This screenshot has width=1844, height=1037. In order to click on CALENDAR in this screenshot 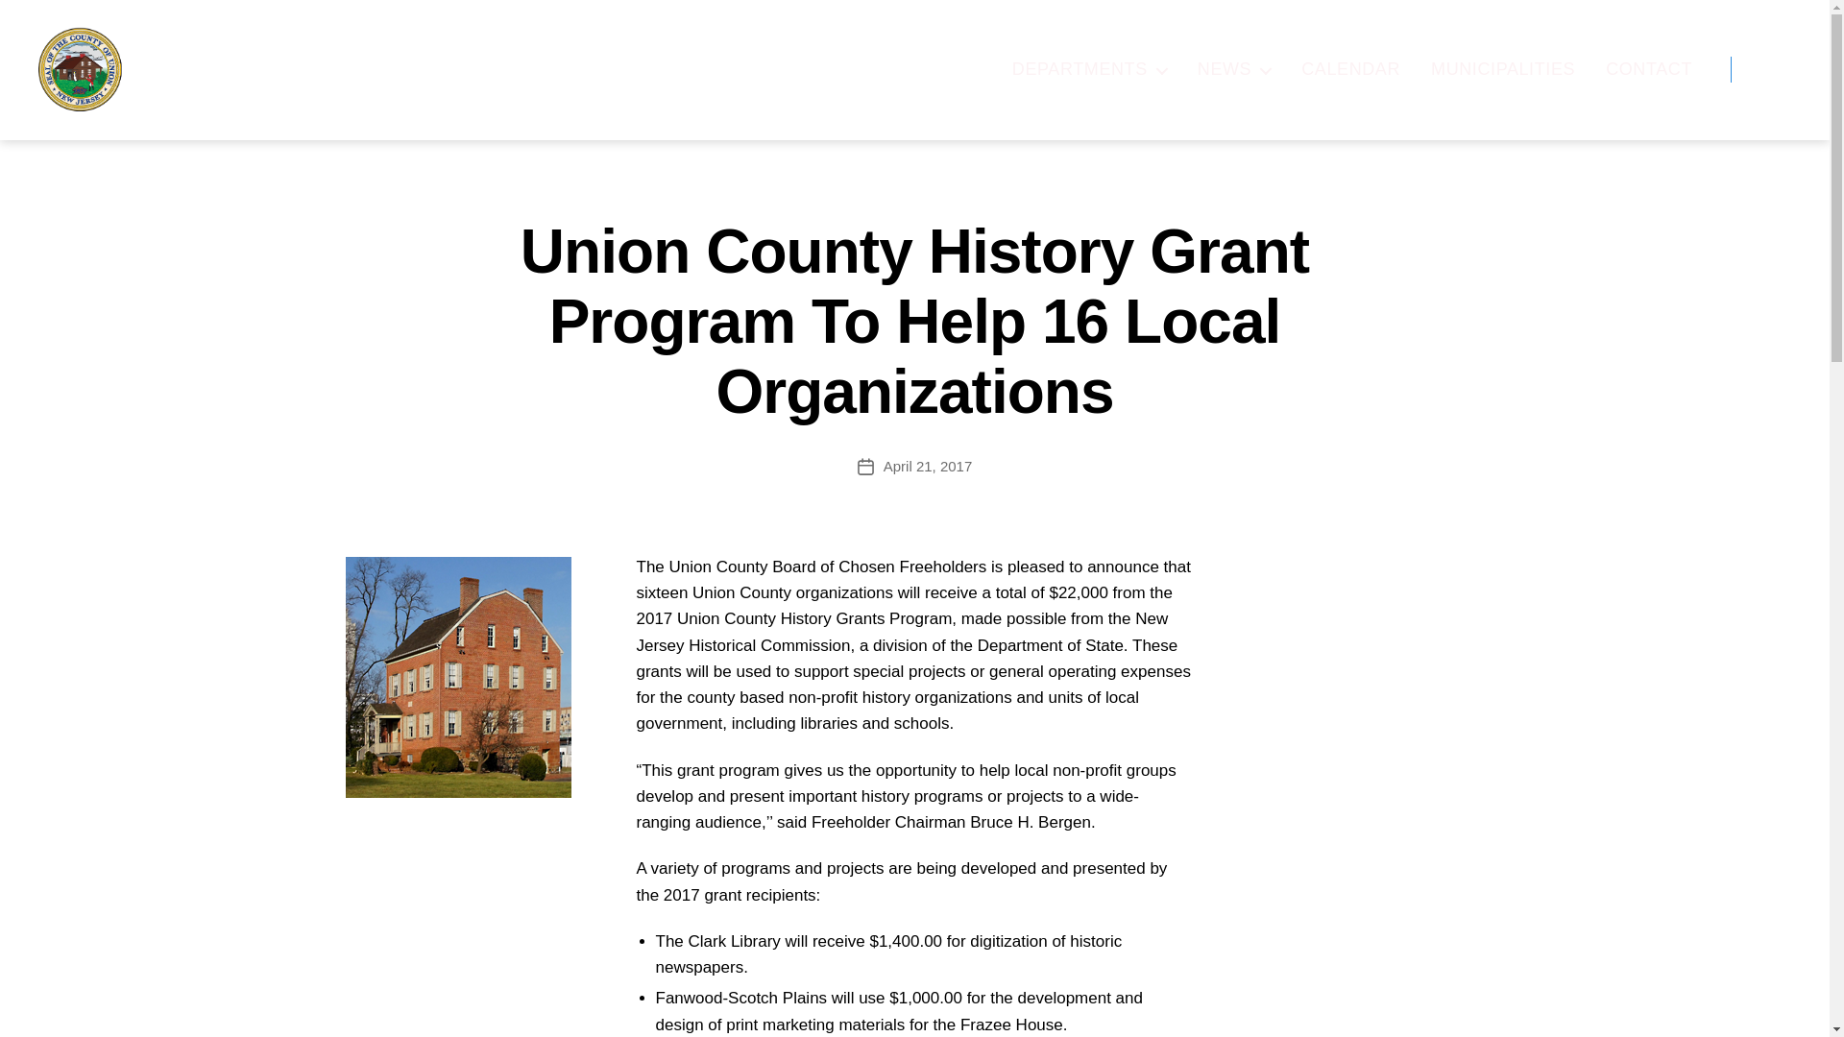, I will do `click(1350, 69)`.